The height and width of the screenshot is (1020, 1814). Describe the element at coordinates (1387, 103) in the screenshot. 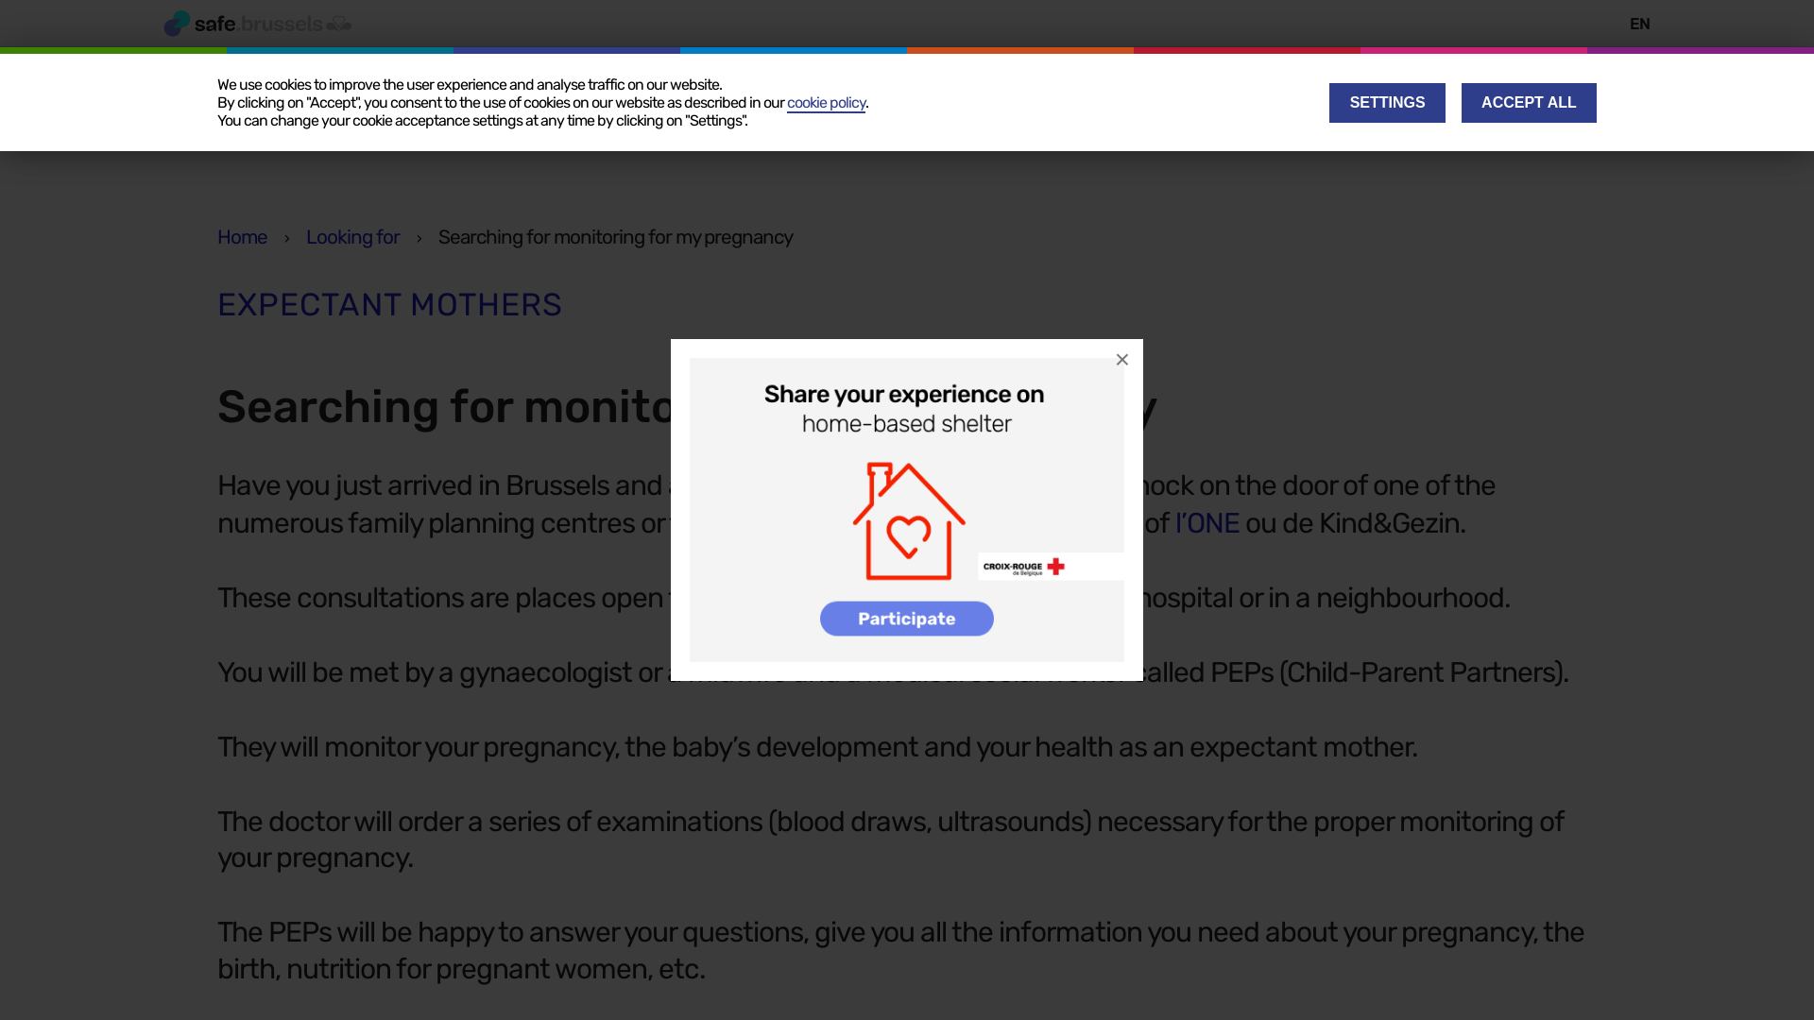

I see `SETTINGS` at that location.